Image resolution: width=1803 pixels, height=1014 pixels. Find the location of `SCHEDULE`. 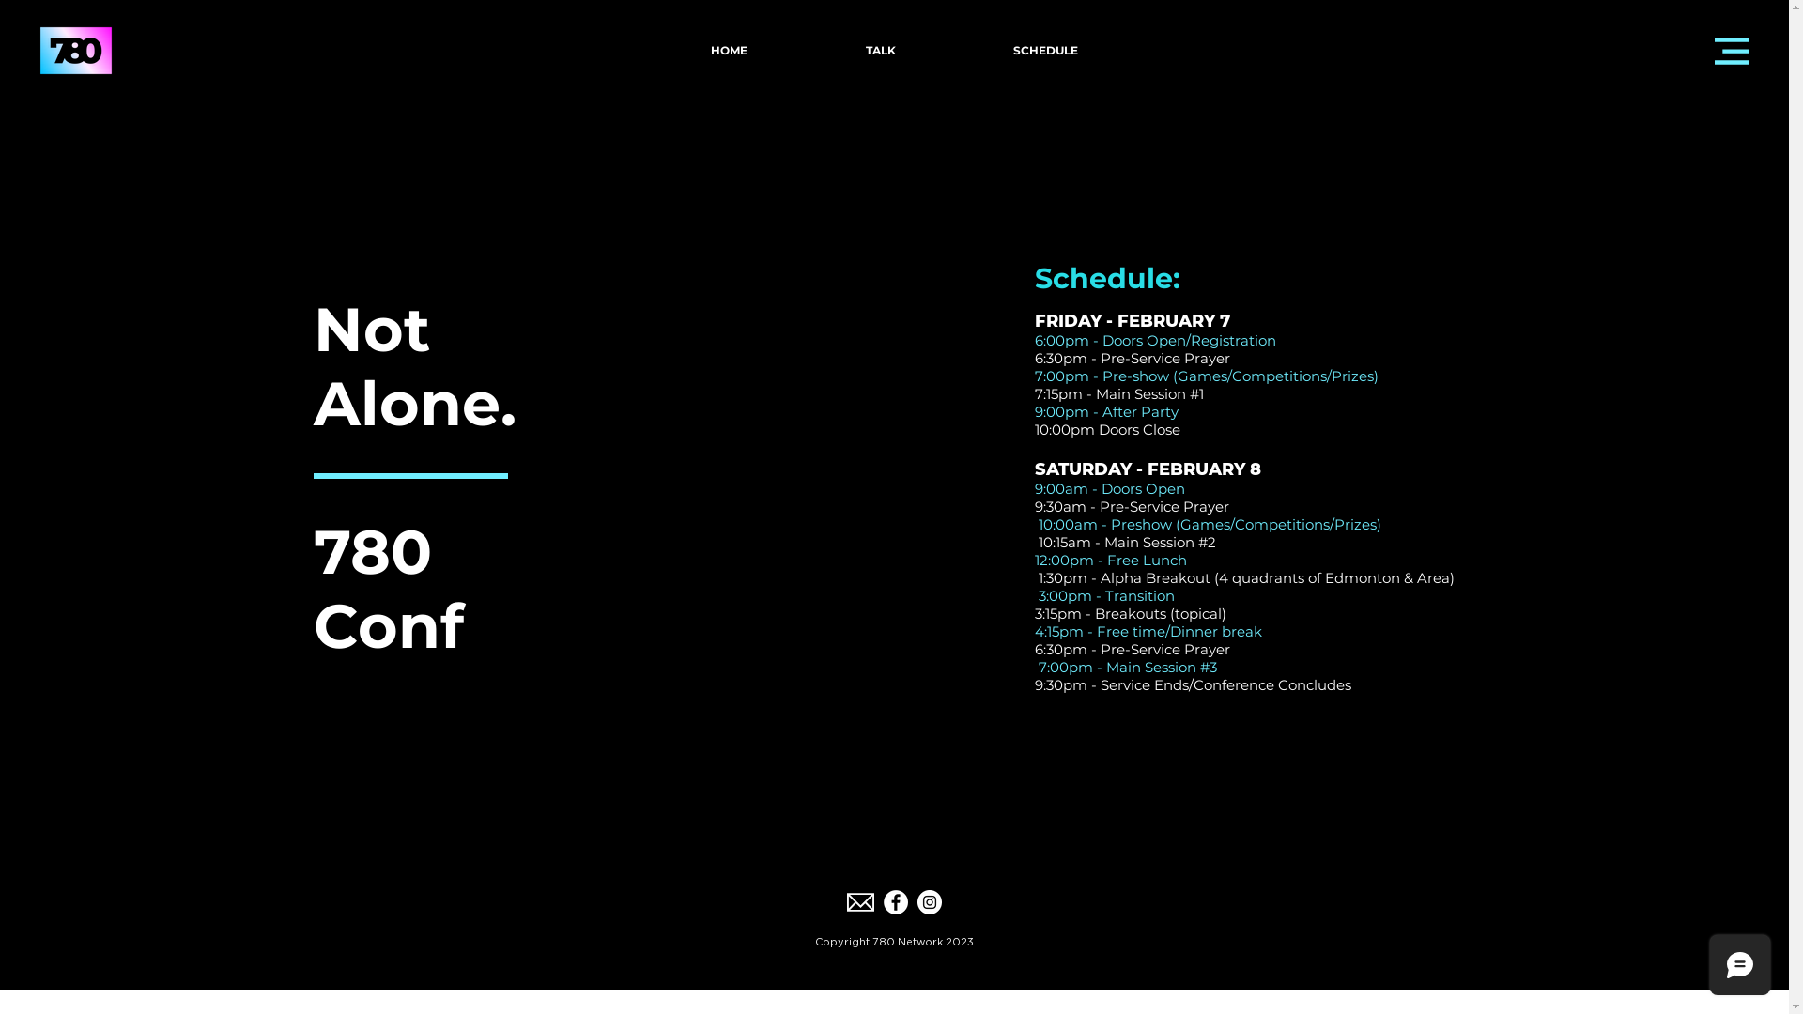

SCHEDULE is located at coordinates (1045, 51).